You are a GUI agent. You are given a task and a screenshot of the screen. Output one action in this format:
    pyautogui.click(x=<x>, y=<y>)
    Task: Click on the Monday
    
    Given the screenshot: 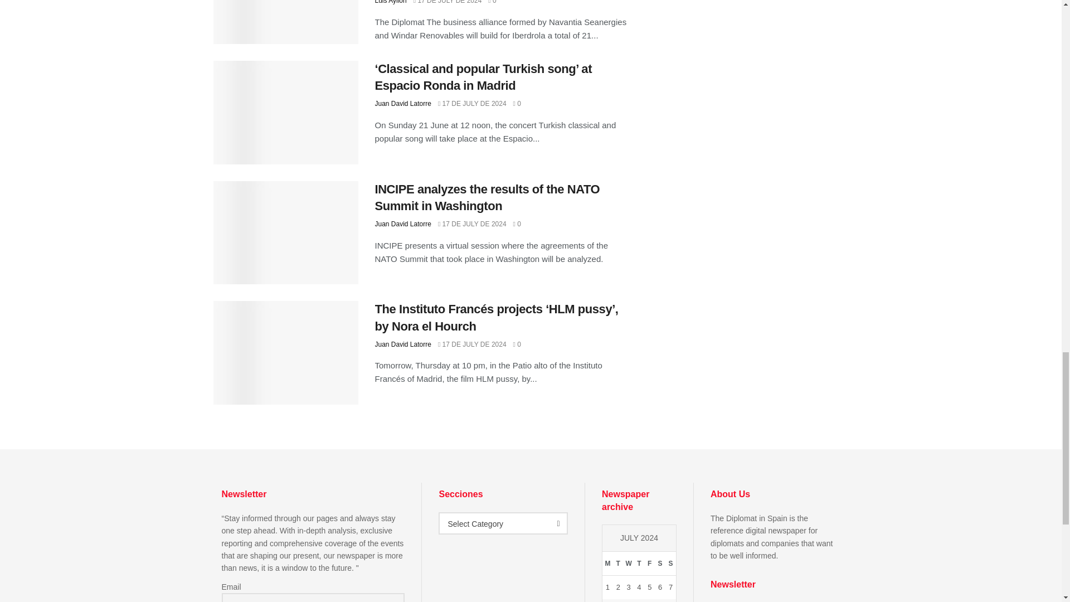 What is the action you would take?
    pyautogui.click(x=607, y=564)
    